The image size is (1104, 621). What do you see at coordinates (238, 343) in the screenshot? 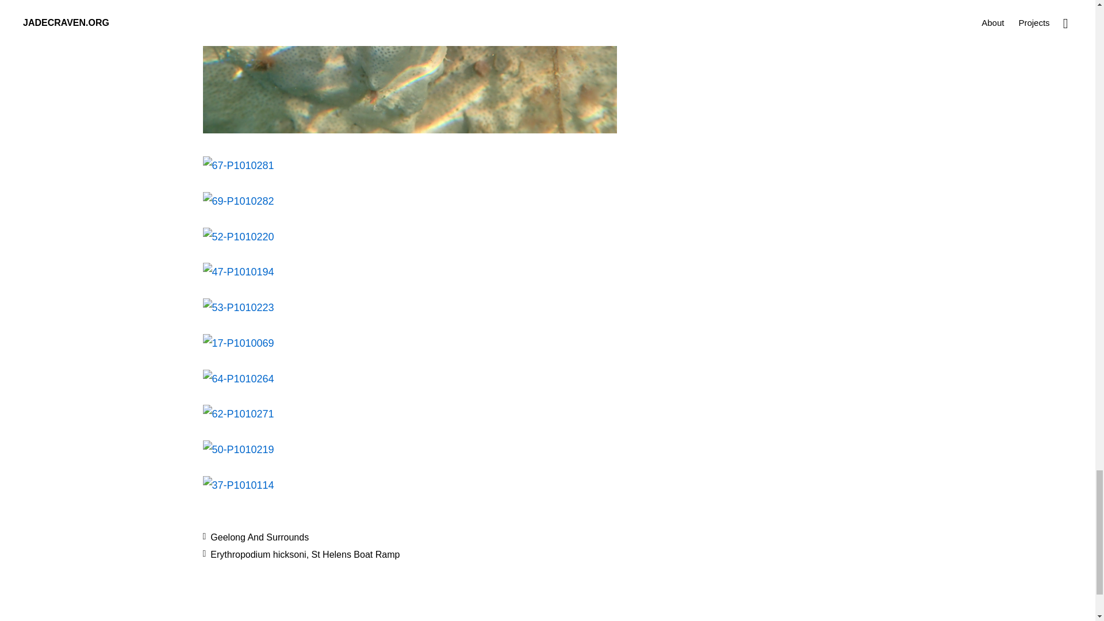
I see `17-P1010069` at bounding box center [238, 343].